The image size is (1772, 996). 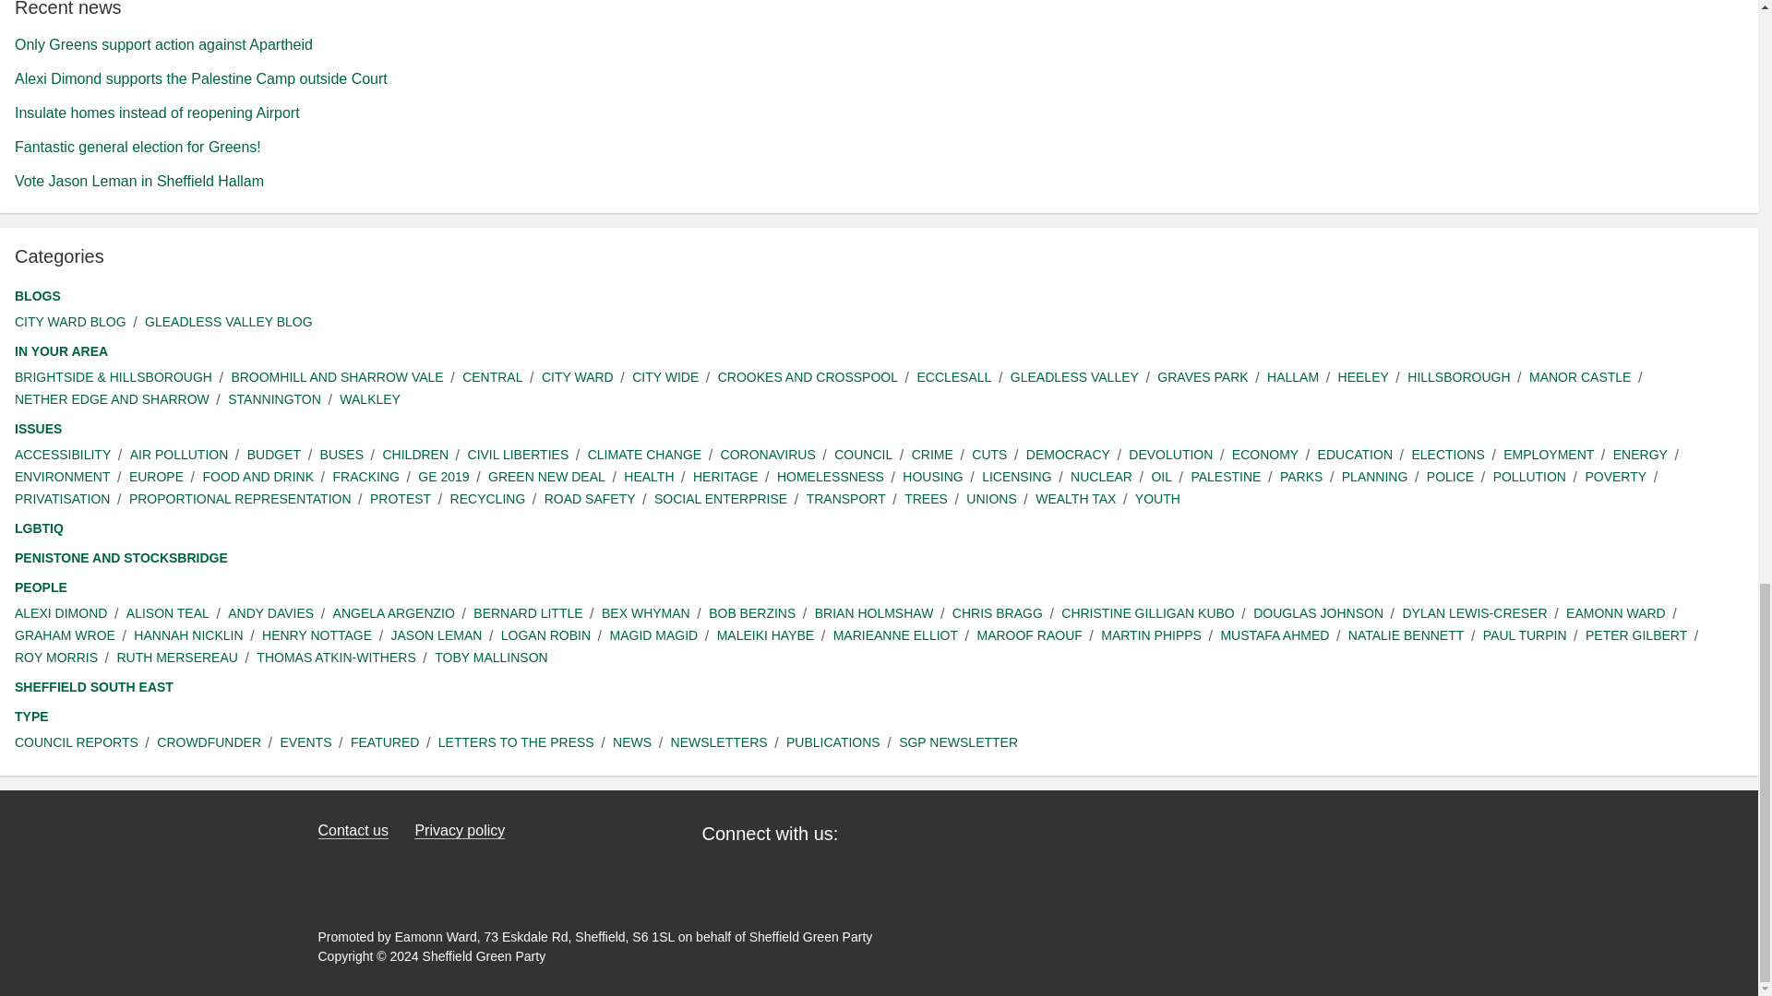 I want to click on CROOKES AND CROSSPOOL, so click(x=808, y=377).